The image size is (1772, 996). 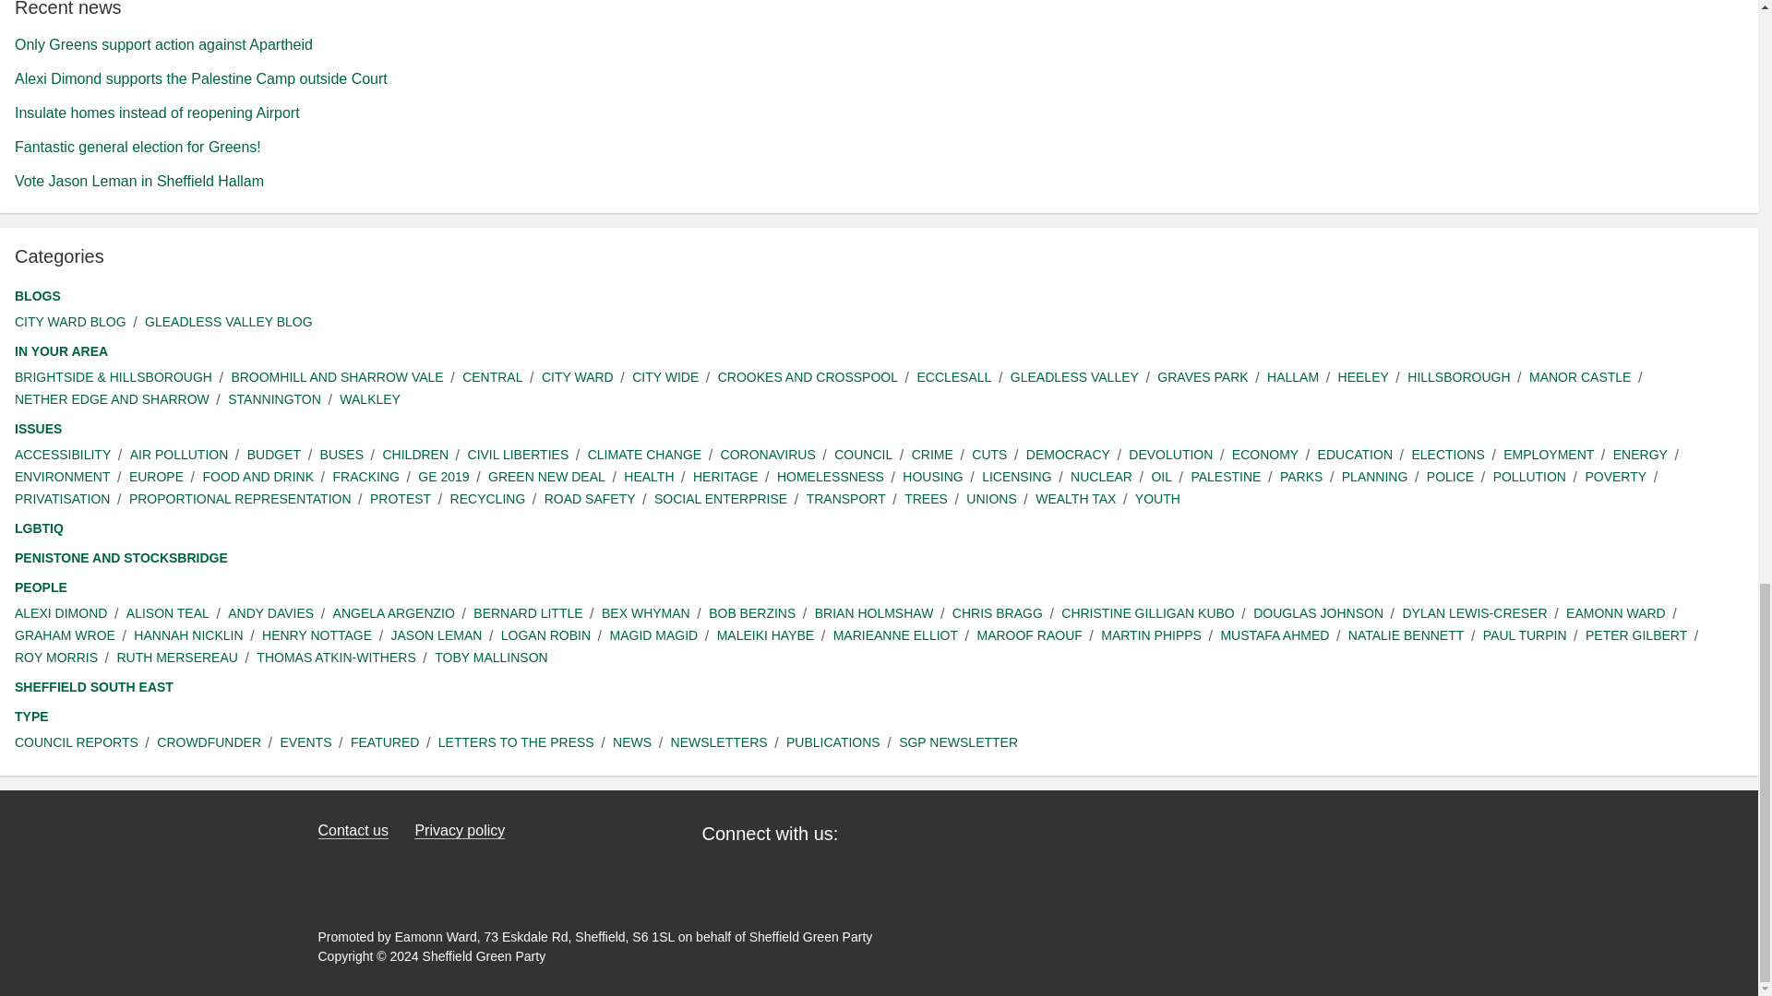 I want to click on CROOKES AND CROSSPOOL, so click(x=808, y=377).